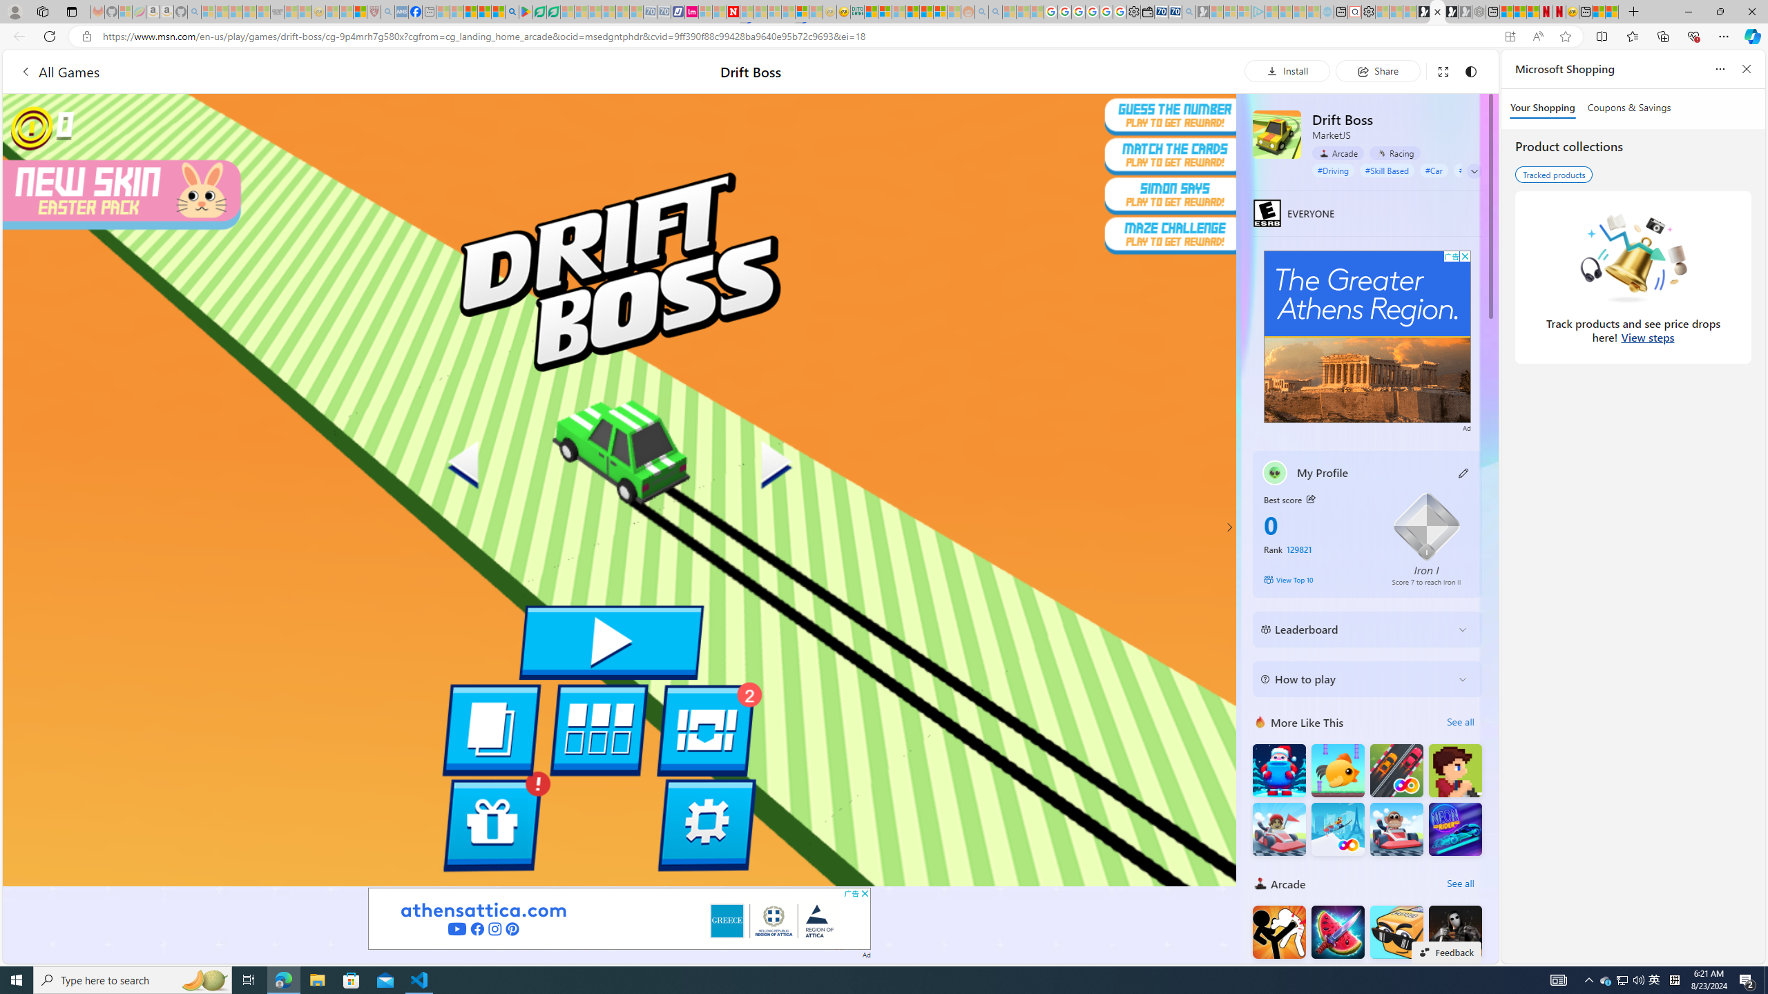 Image resolution: width=1768 pixels, height=994 pixels. Describe the element at coordinates (374, 12) in the screenshot. I see `Robert H. Shmerling, MD - Harvard Health - Sleeping` at that location.